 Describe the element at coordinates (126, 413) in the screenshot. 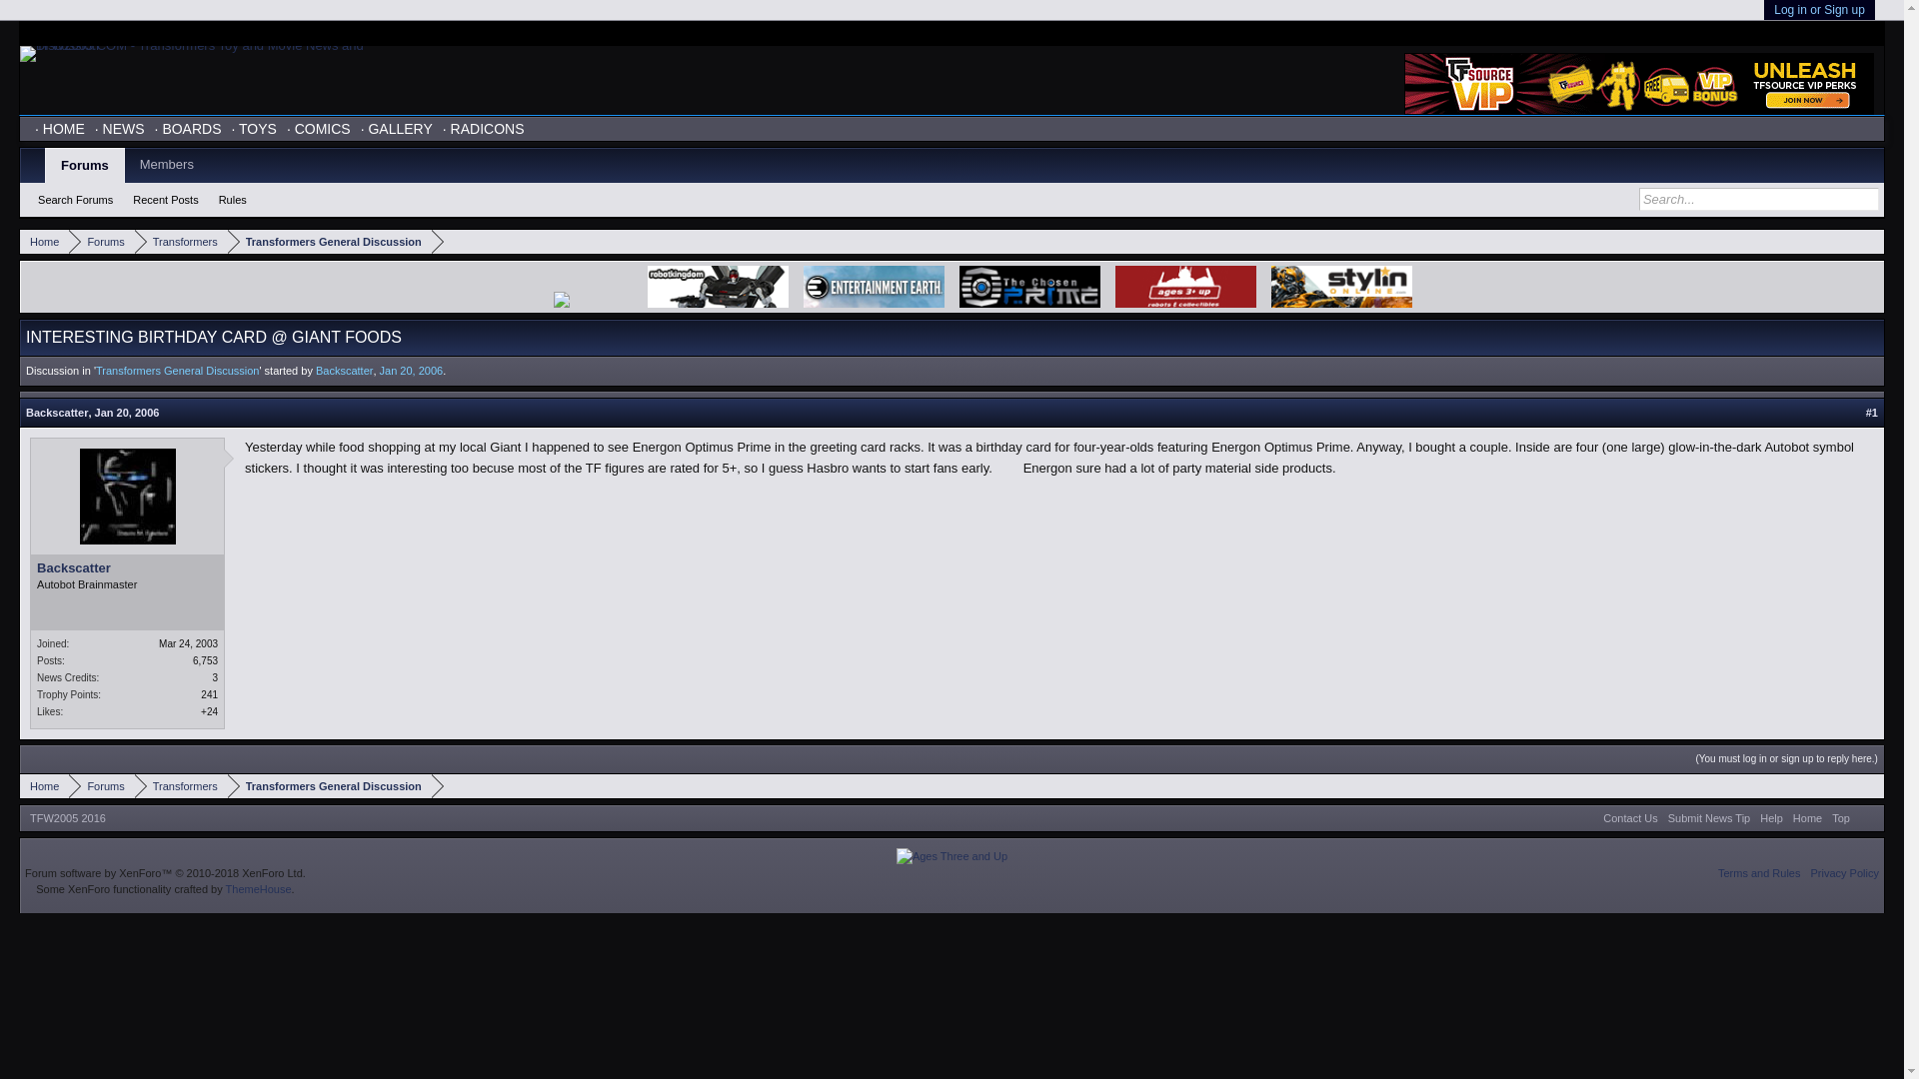

I see `Jan 20, 2006` at that location.